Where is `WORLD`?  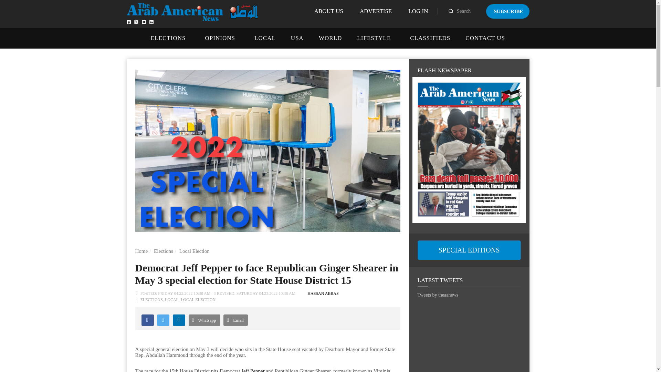
WORLD is located at coordinates (330, 38).